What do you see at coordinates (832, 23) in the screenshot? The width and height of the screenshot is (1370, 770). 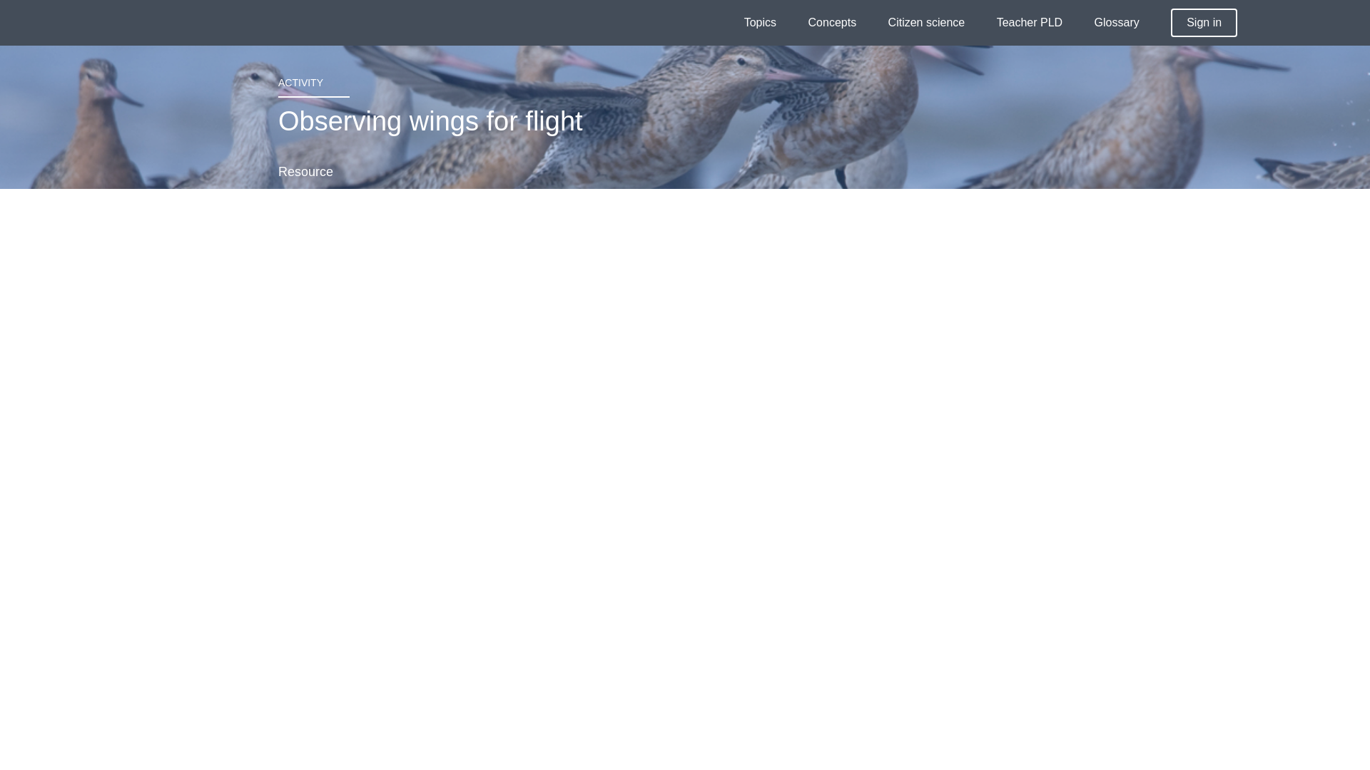 I see `Important science ideas` at bounding box center [832, 23].